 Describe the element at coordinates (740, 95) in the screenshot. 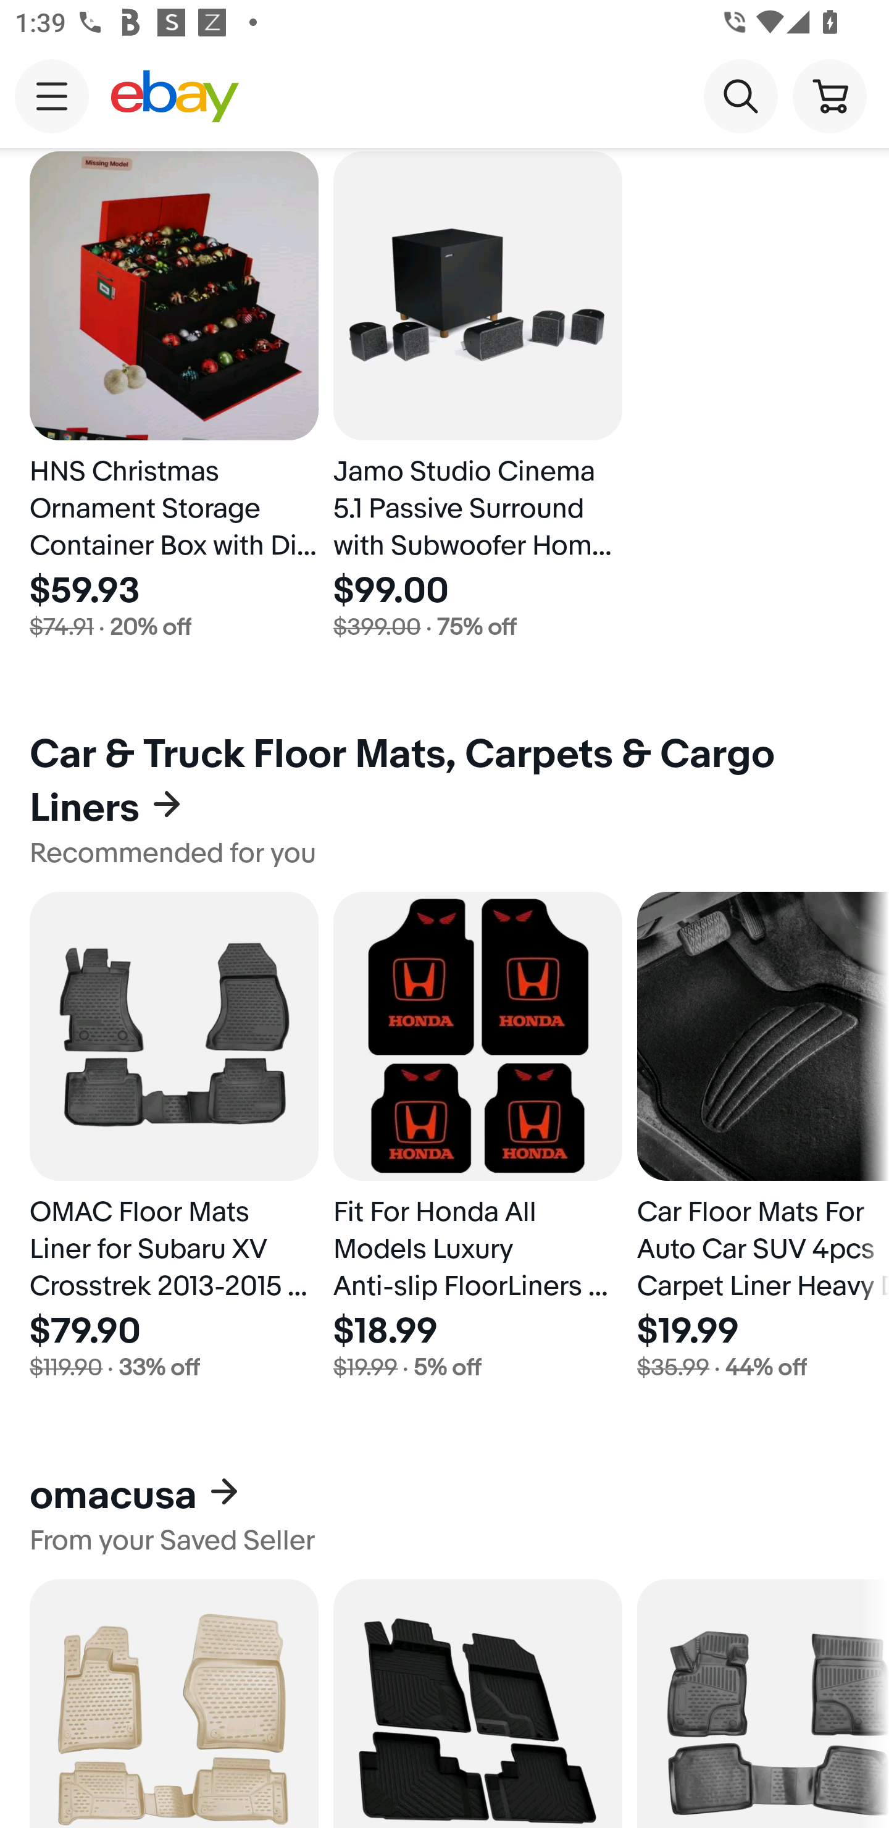

I see `Search` at that location.